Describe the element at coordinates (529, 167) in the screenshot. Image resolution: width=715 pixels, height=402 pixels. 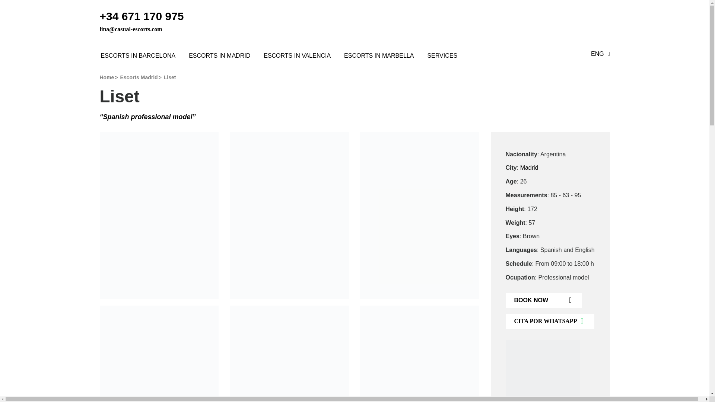
I see `Madrid` at that location.